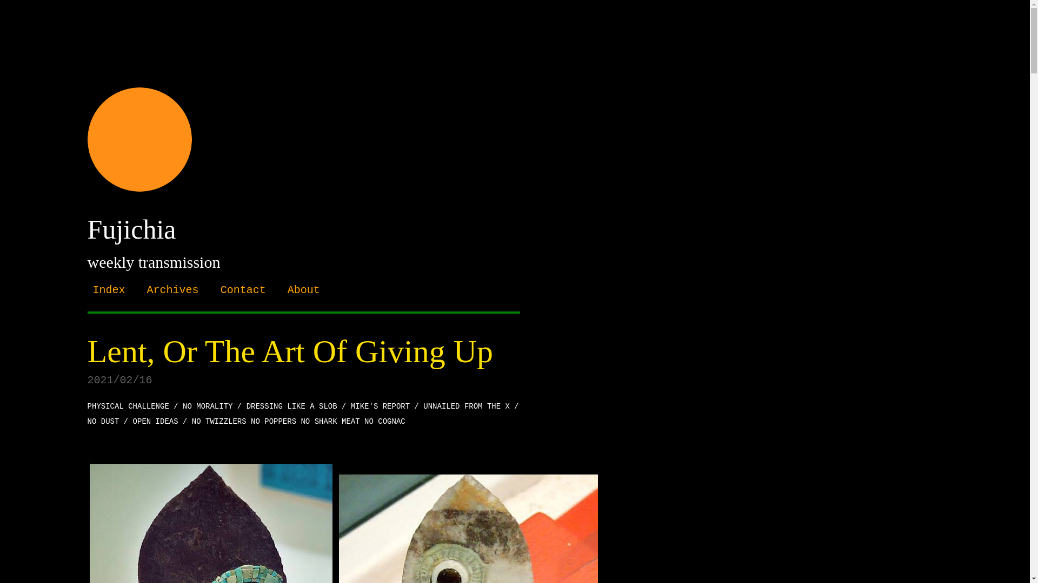 This screenshot has width=1038, height=583. I want to click on About, so click(303, 289).